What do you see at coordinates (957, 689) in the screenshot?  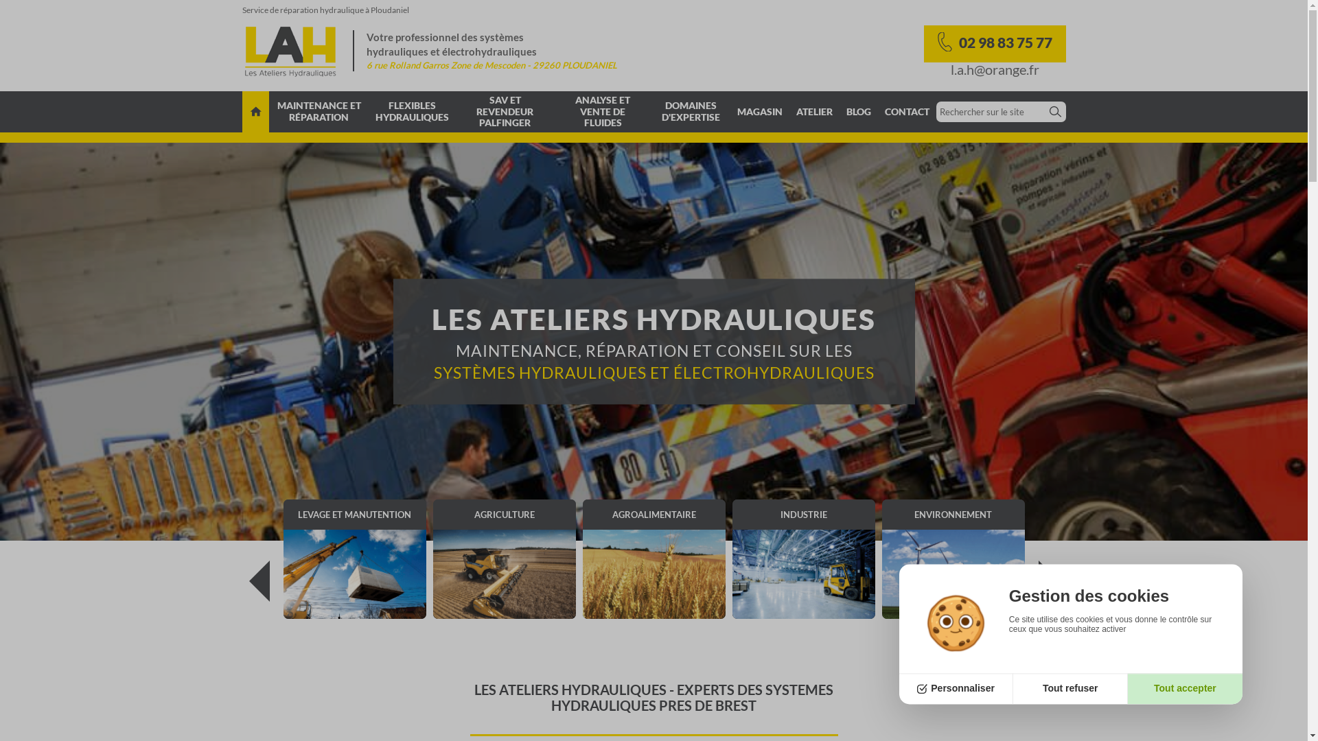 I see `Personnaliser` at bounding box center [957, 689].